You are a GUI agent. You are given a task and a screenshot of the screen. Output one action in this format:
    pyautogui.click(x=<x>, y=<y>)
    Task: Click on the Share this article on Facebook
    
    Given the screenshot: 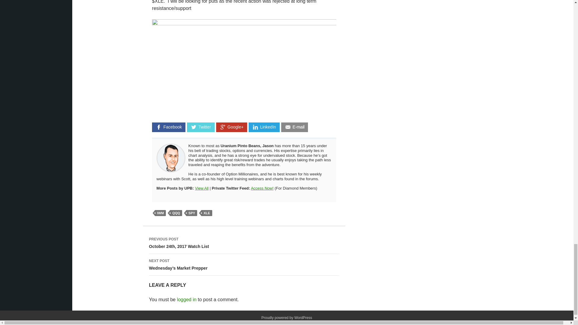 What is the action you would take?
    pyautogui.click(x=169, y=127)
    